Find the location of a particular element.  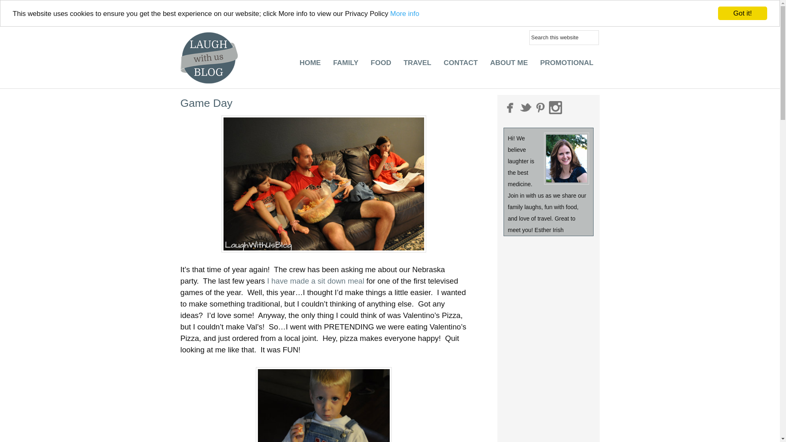

FAMILY is located at coordinates (346, 61).